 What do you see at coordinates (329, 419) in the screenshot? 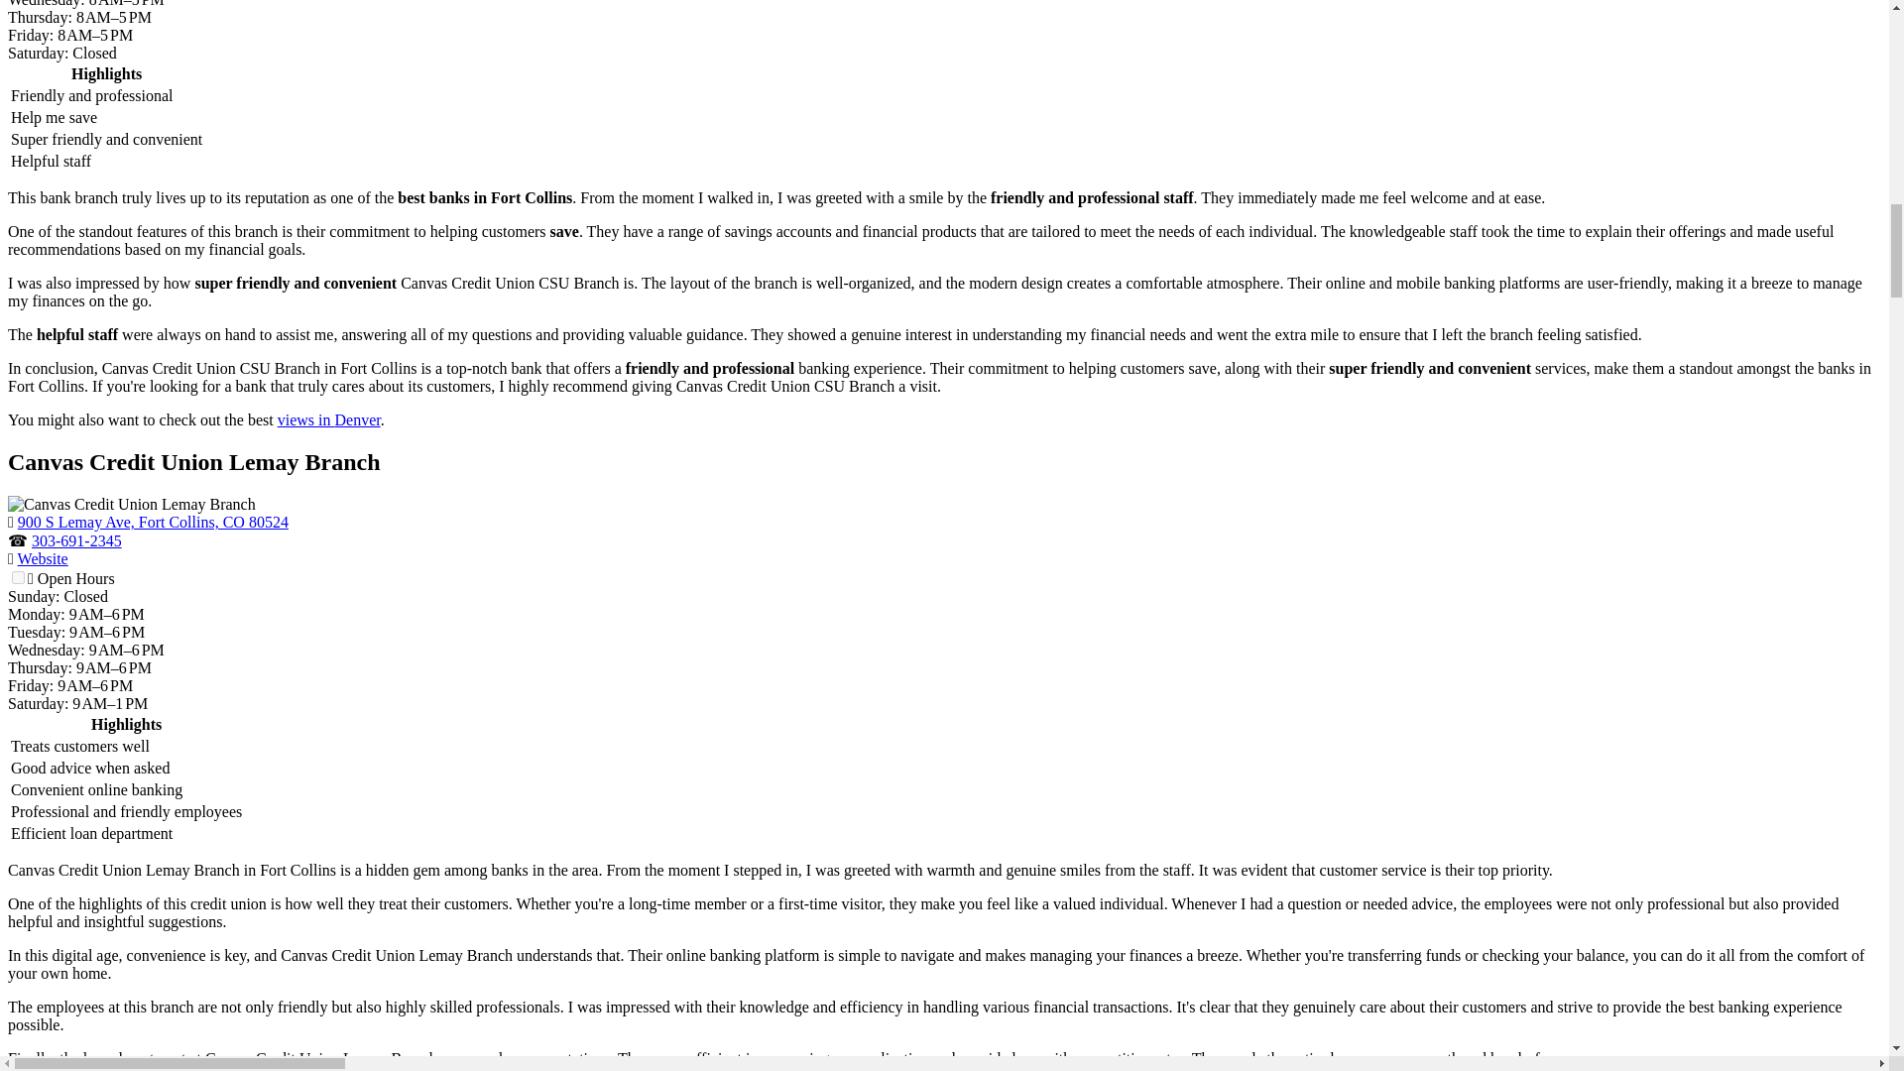
I see `views in Denver` at bounding box center [329, 419].